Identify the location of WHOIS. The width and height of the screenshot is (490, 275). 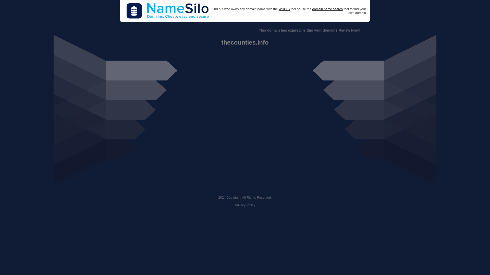
(284, 9).